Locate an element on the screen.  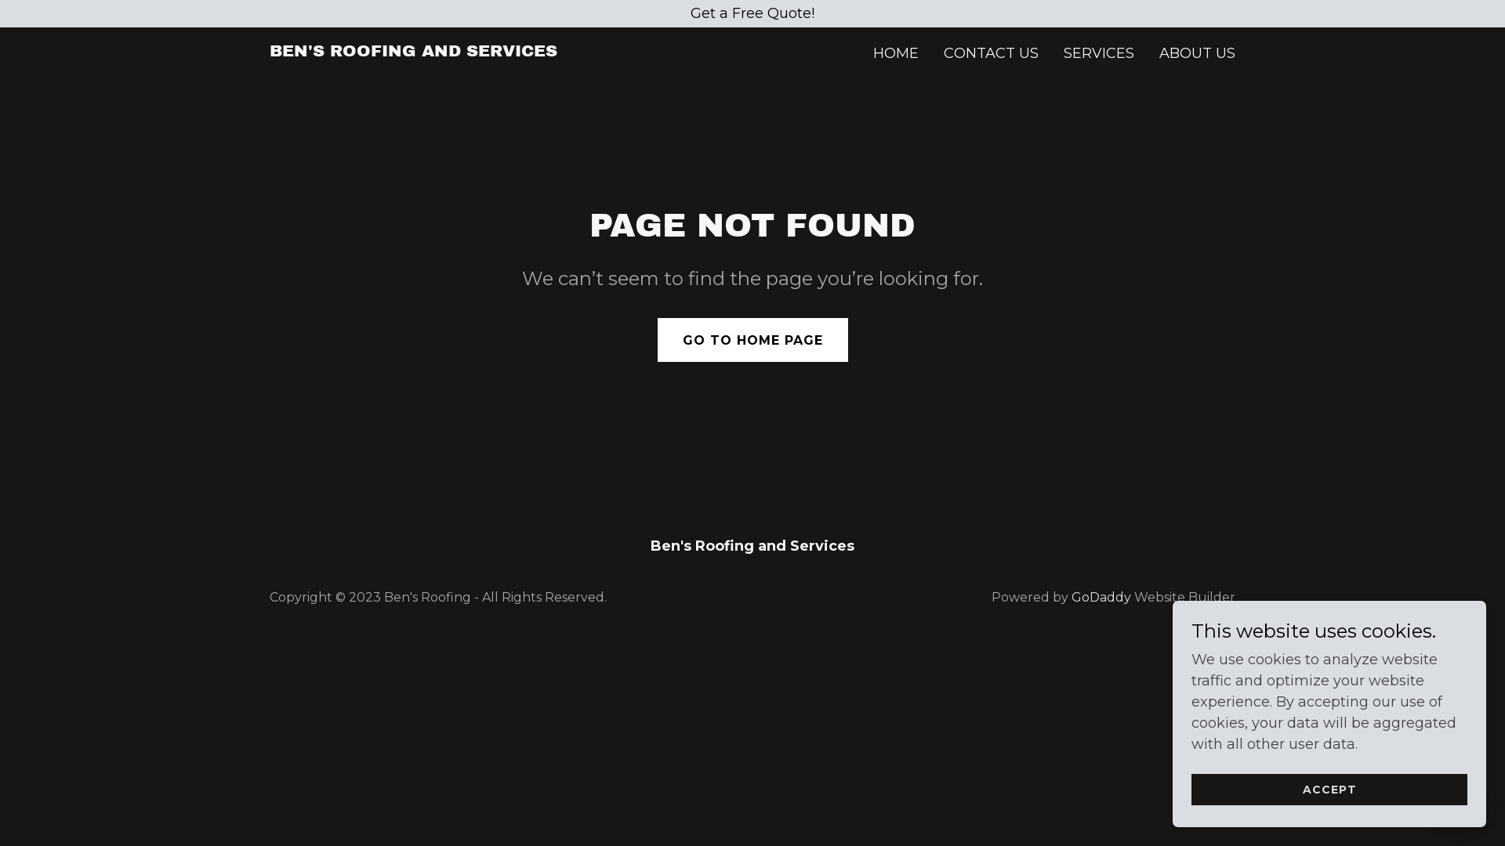
GO TO HOME PAGE is located at coordinates (752, 340).